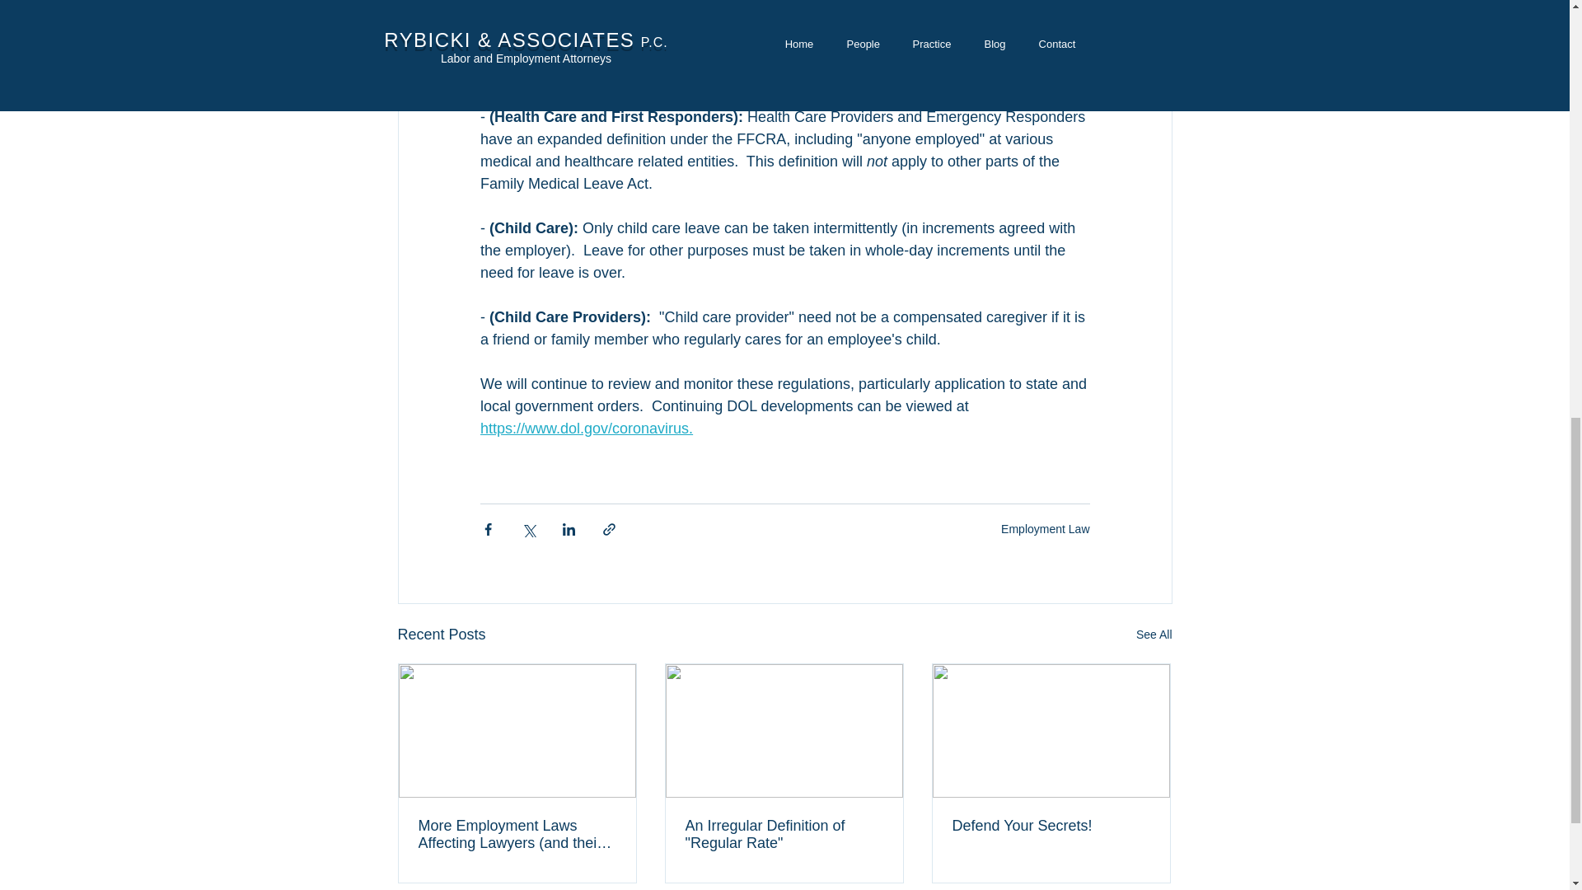 The height and width of the screenshot is (890, 1582). What do you see at coordinates (1051, 826) in the screenshot?
I see `Defend Your Secrets!` at bounding box center [1051, 826].